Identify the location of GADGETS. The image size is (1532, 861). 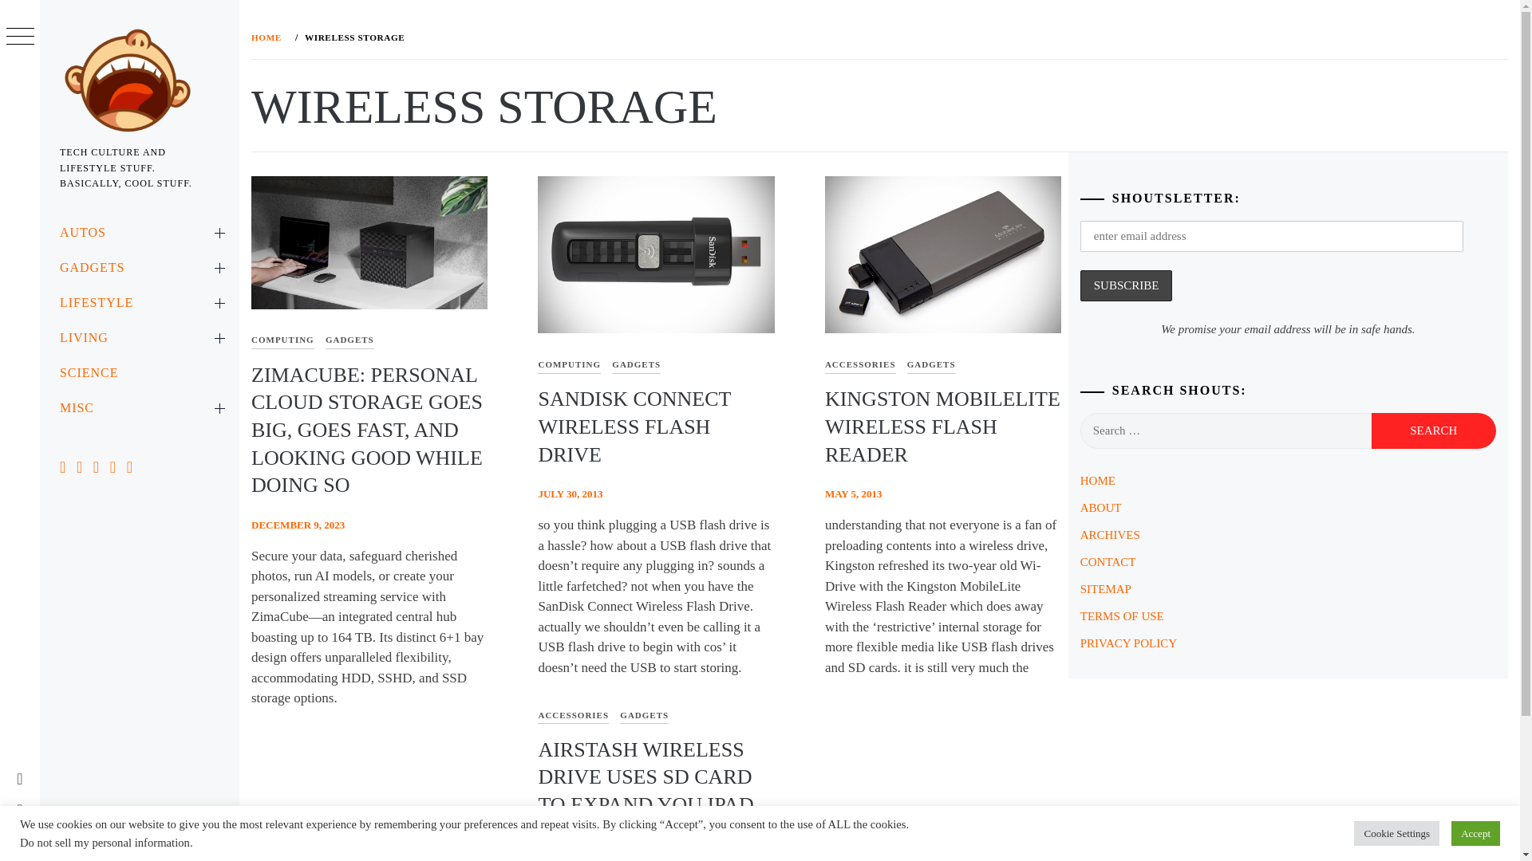
(139, 268).